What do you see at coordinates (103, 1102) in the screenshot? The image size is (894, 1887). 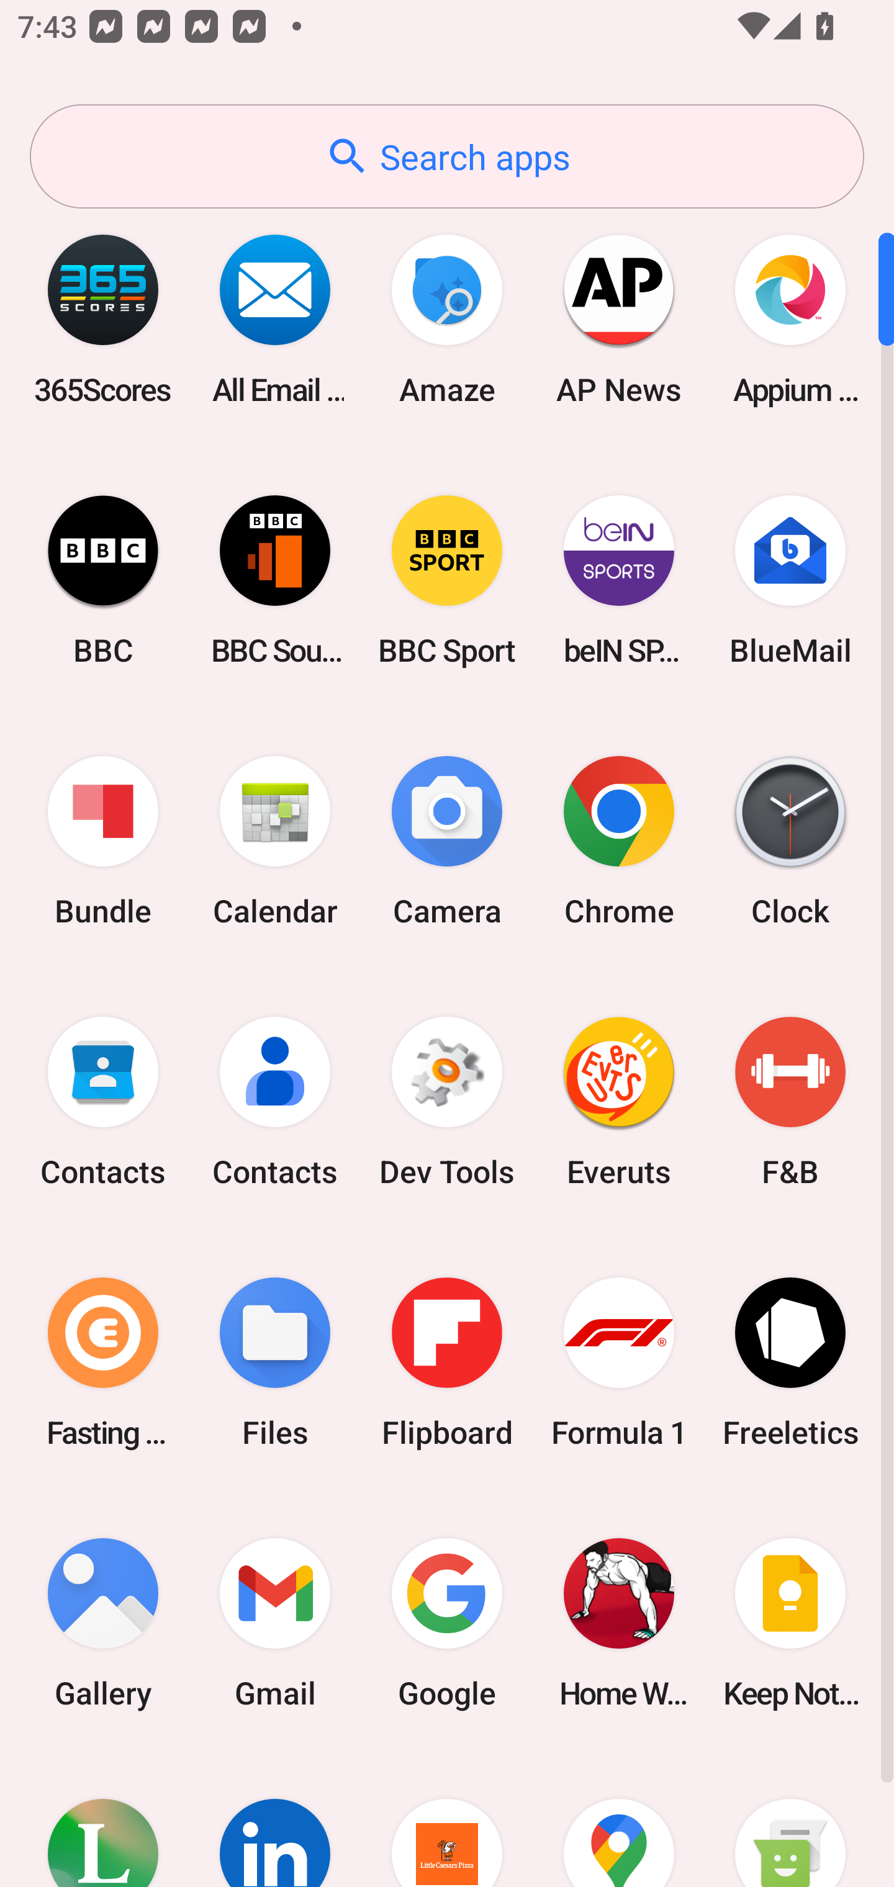 I see `Contacts` at bounding box center [103, 1102].